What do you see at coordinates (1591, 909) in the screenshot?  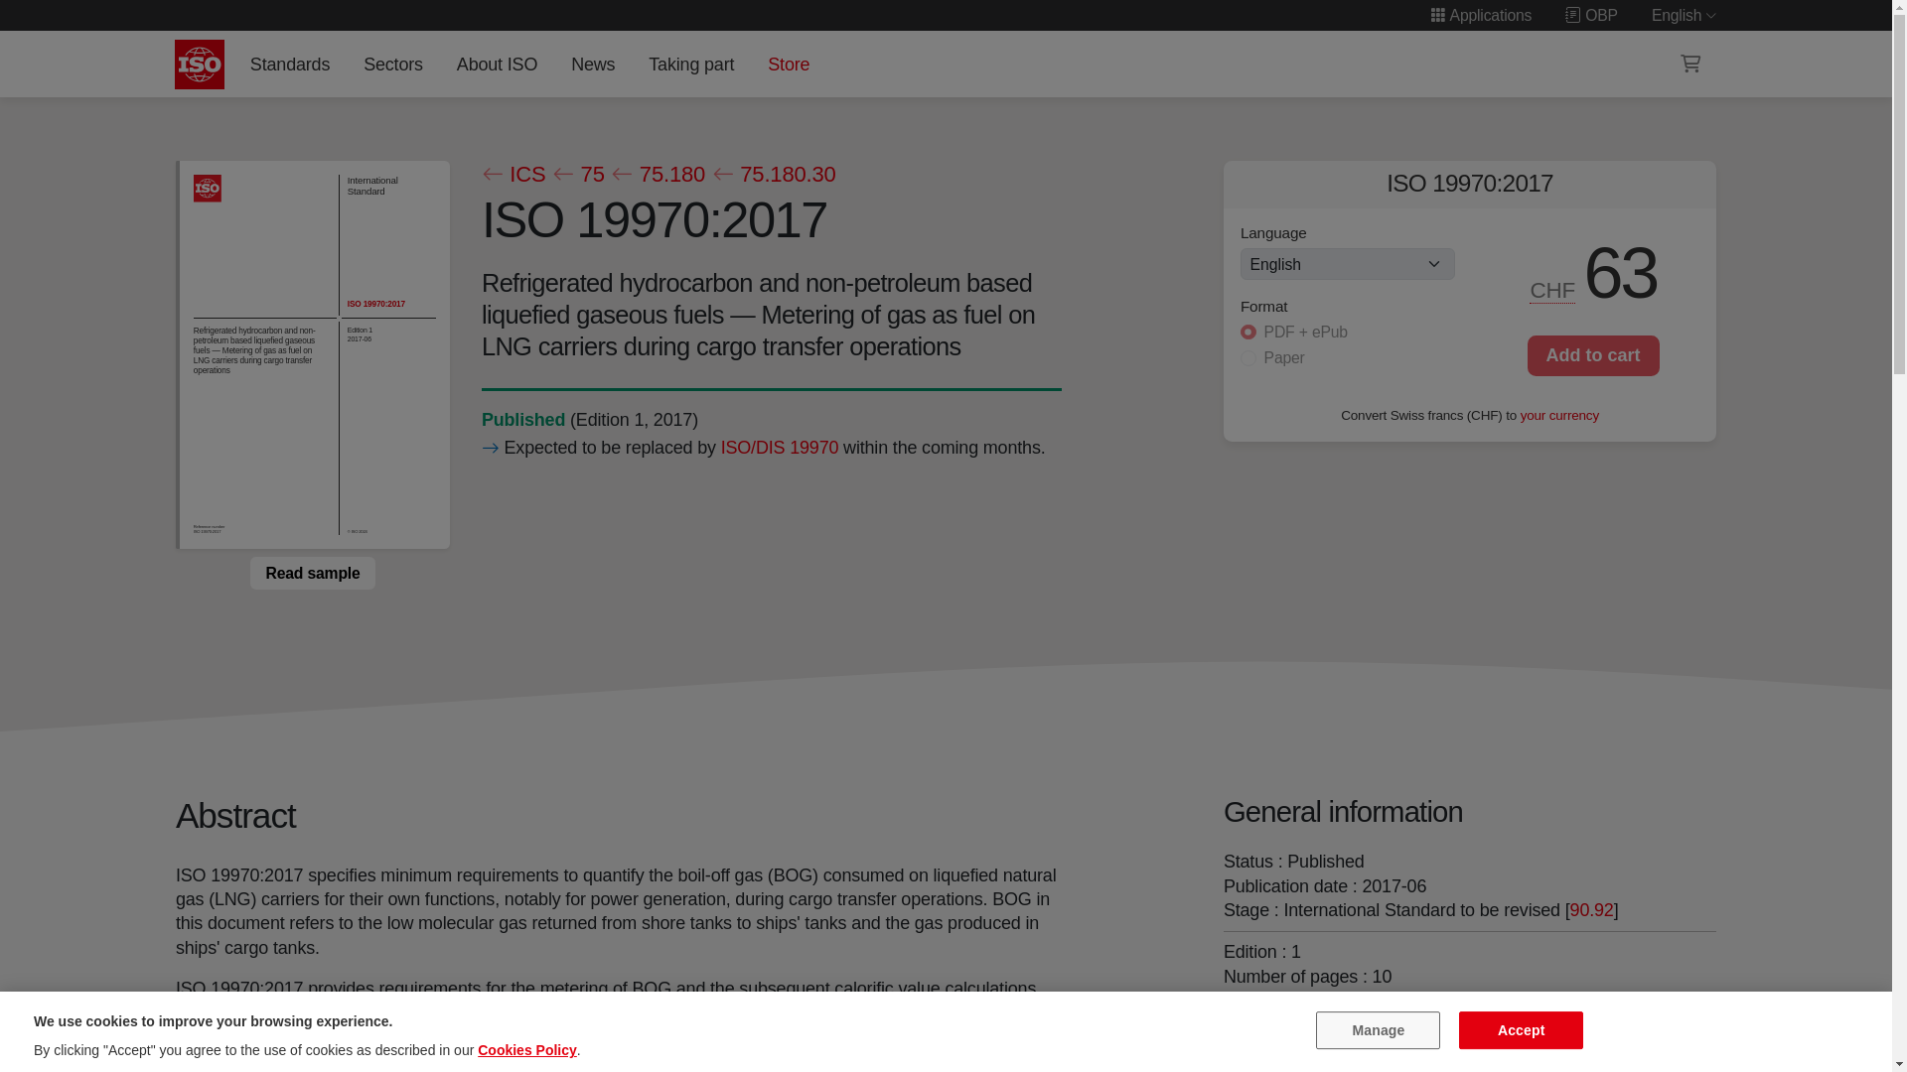 I see `90.92` at bounding box center [1591, 909].